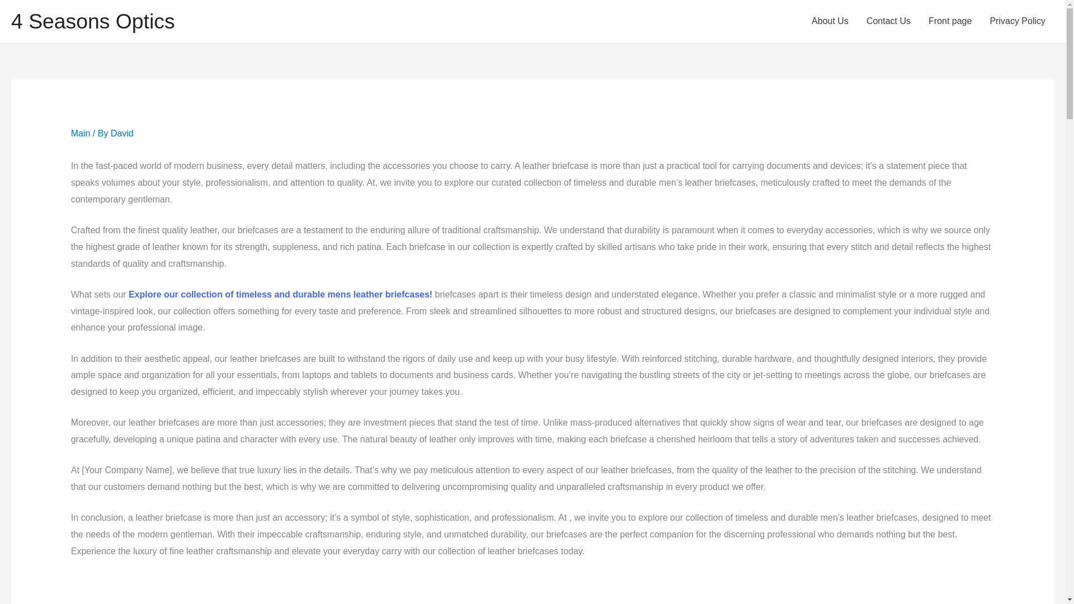 This screenshot has height=604, width=1074. Describe the element at coordinates (93, 21) in the screenshot. I see `4 Seasons Optics` at that location.